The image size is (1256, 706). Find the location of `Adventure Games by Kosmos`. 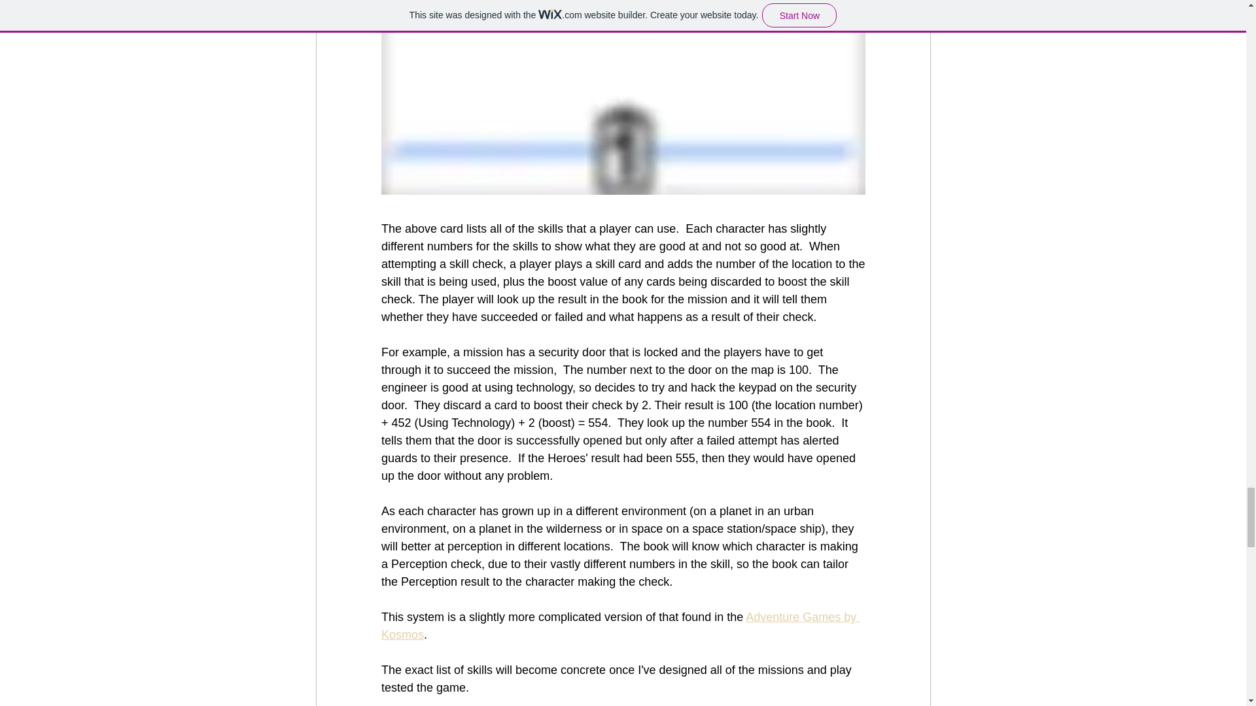

Adventure Games by Kosmos is located at coordinates (619, 626).